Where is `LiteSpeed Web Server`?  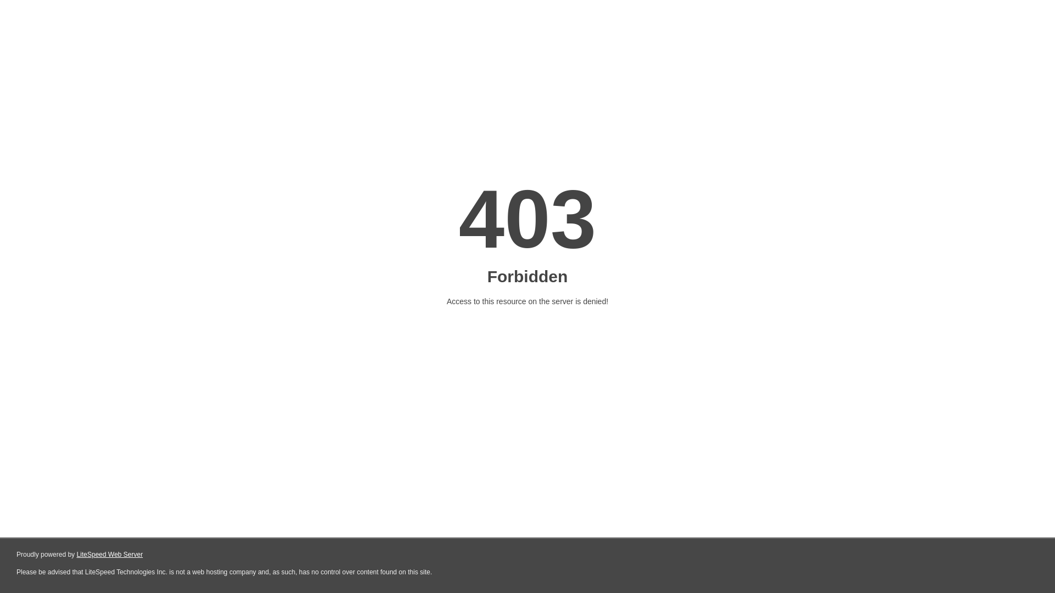 LiteSpeed Web Server is located at coordinates (109, 555).